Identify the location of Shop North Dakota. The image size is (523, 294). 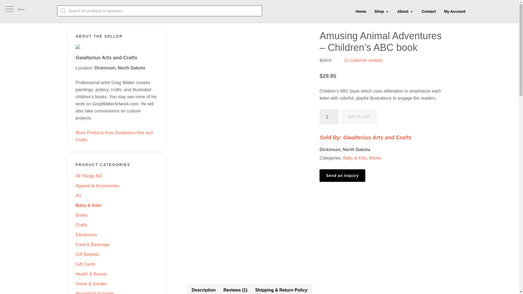
(36, 11).